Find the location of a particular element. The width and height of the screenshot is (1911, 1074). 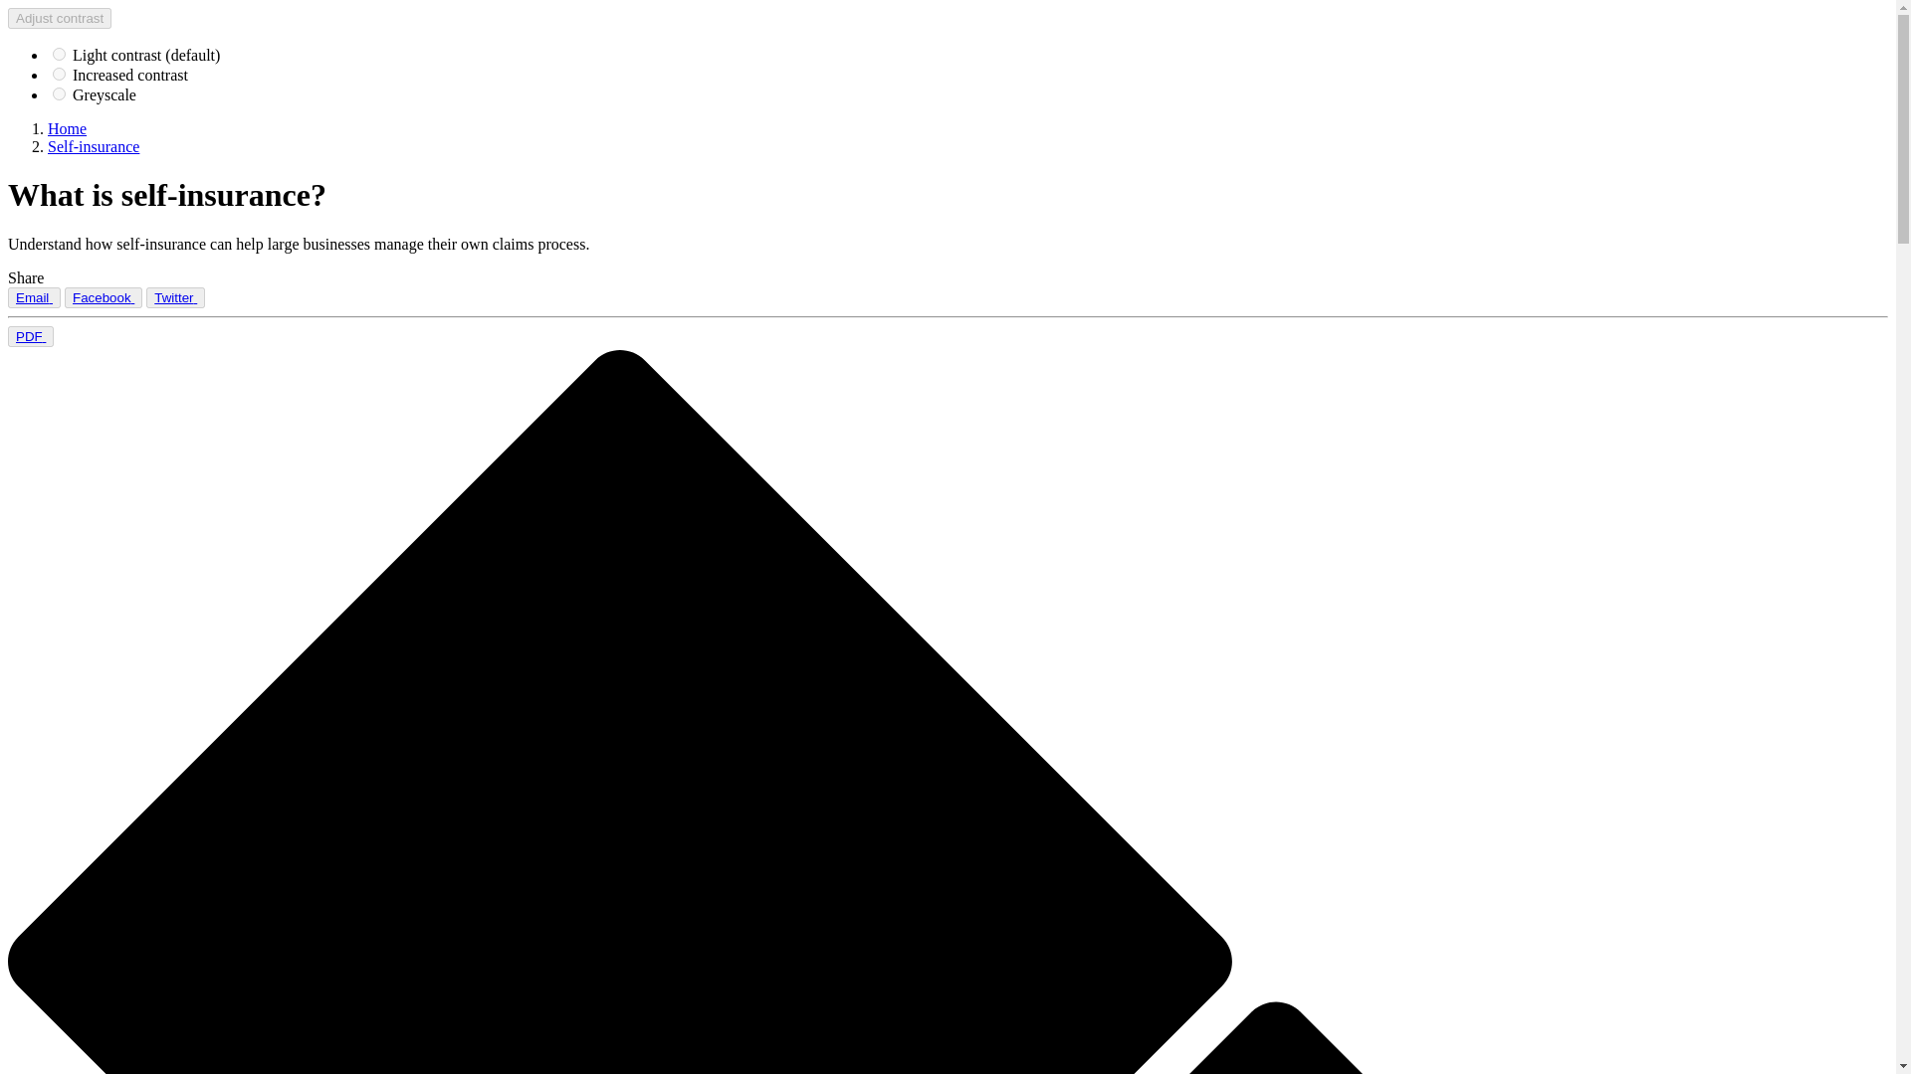

grayscale is located at coordinates (59, 93).